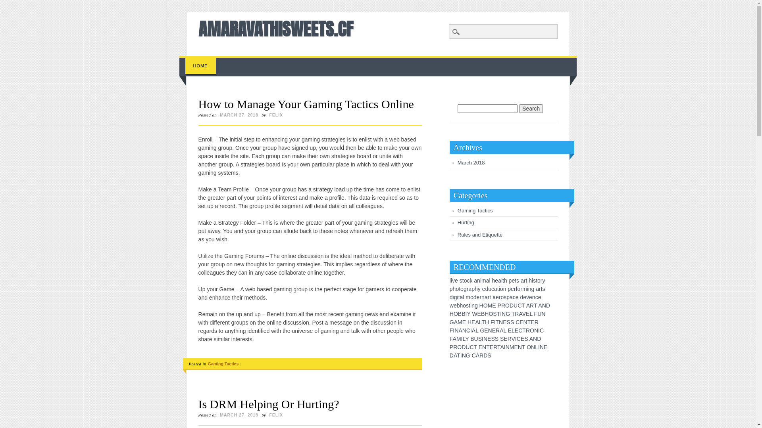 The height and width of the screenshot is (428, 762). What do you see at coordinates (464, 331) in the screenshot?
I see `N` at bounding box center [464, 331].